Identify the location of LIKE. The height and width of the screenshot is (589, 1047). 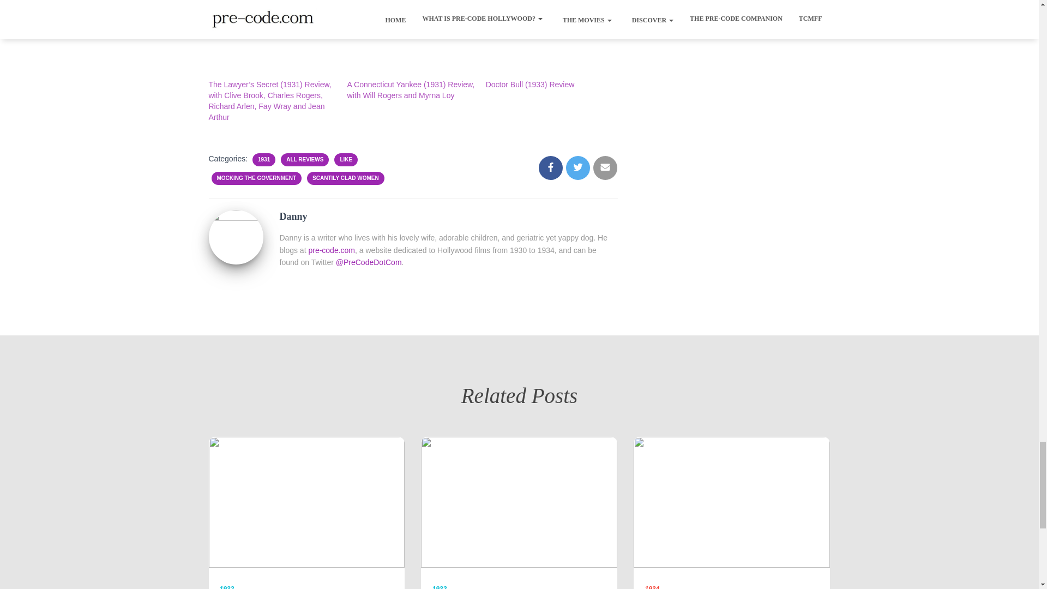
(346, 160).